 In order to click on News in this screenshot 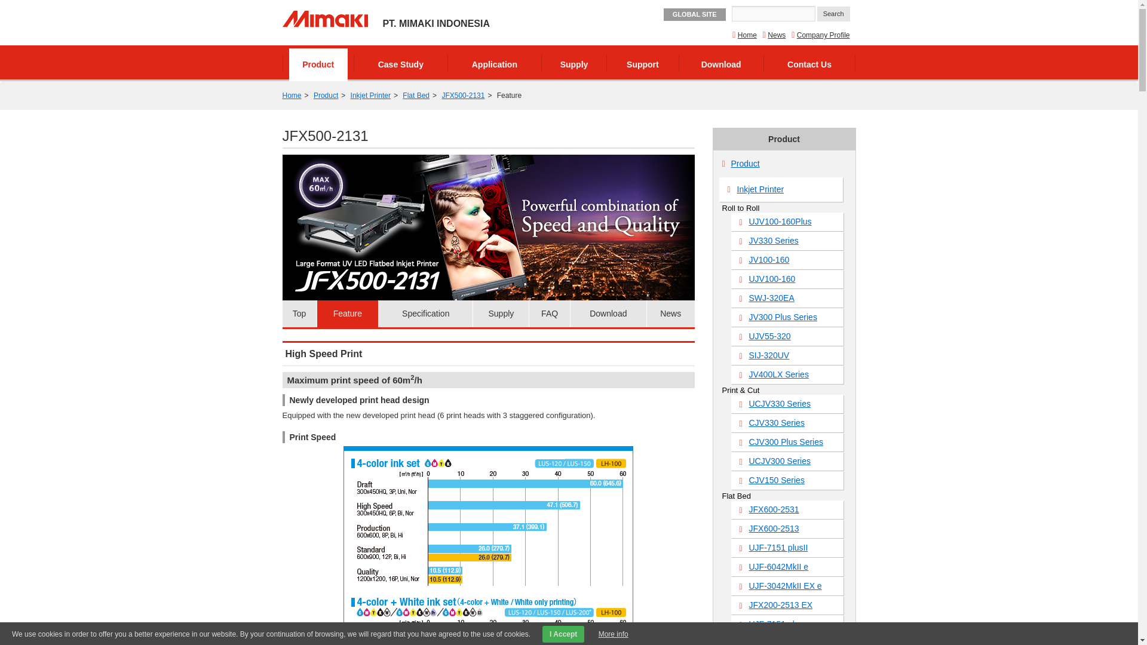, I will do `click(670, 314)`.